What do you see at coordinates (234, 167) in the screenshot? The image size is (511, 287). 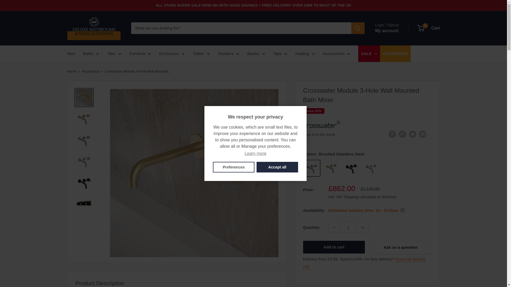 I see `Preferences` at bounding box center [234, 167].